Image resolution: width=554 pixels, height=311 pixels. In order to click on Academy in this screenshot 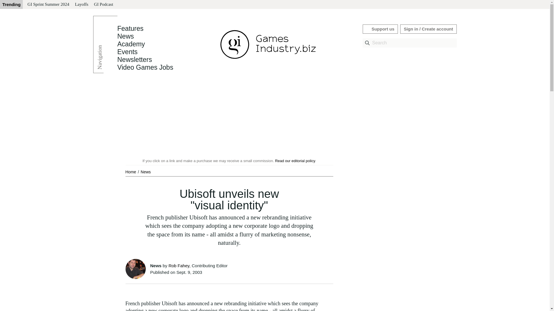, I will do `click(131, 44)`.